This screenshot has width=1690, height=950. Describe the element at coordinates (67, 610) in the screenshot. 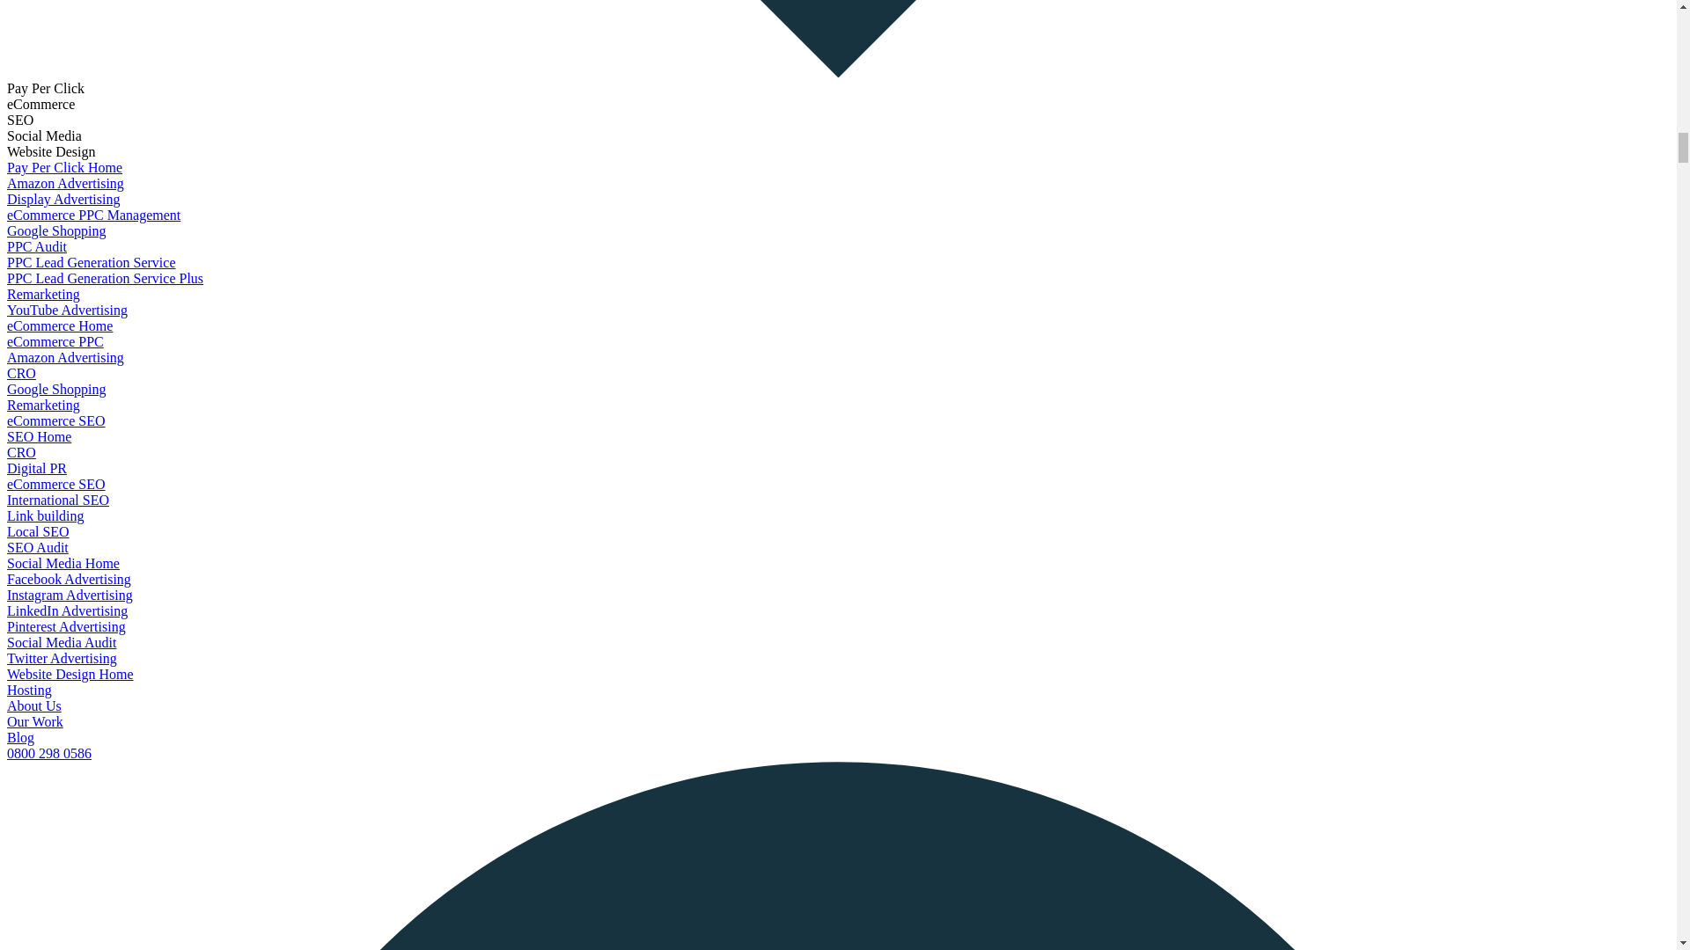

I see `LinkedIn Advertising` at that location.